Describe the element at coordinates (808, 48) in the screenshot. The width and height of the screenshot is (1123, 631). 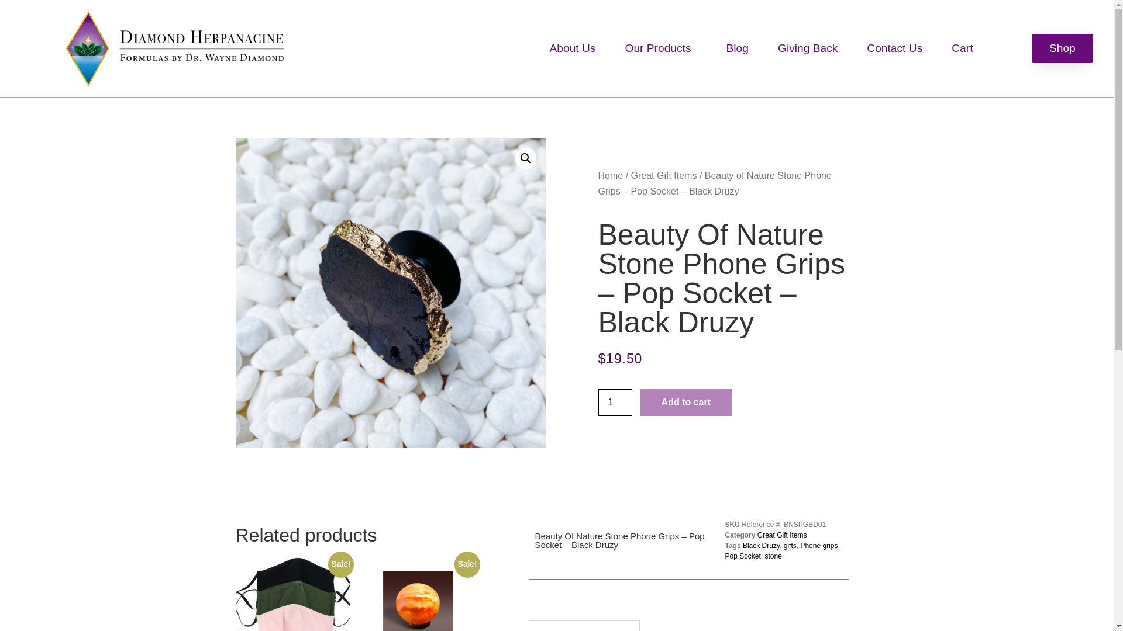
I see `Giving Back` at that location.